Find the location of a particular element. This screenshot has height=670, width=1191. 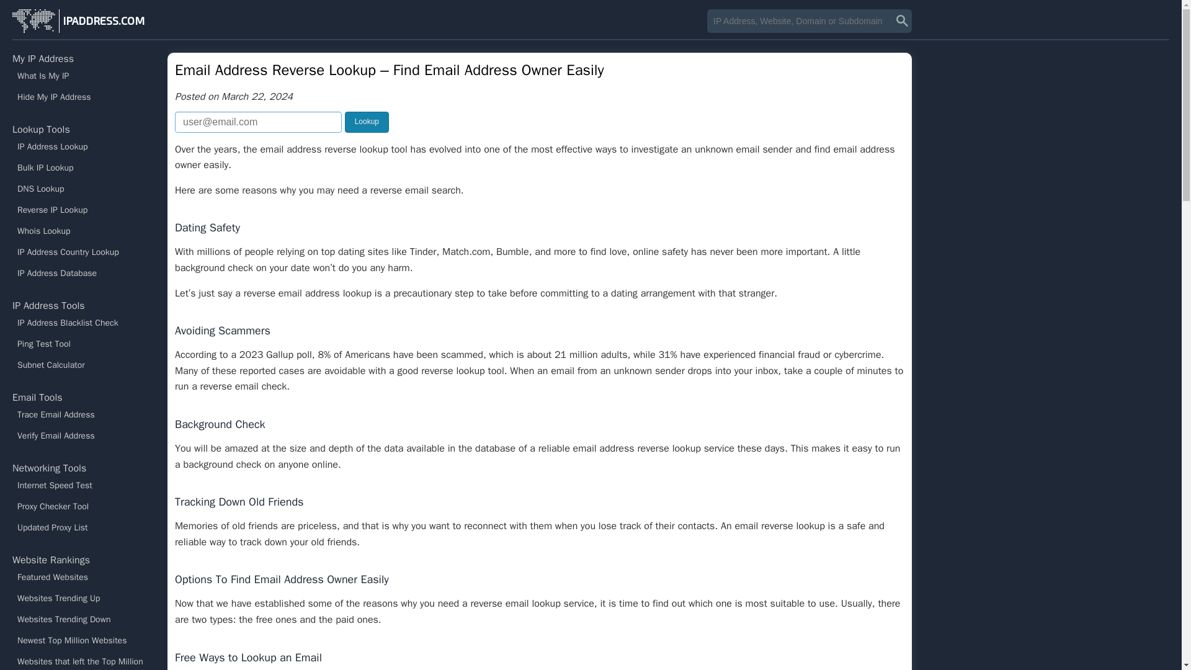

Lookup is located at coordinates (367, 122).